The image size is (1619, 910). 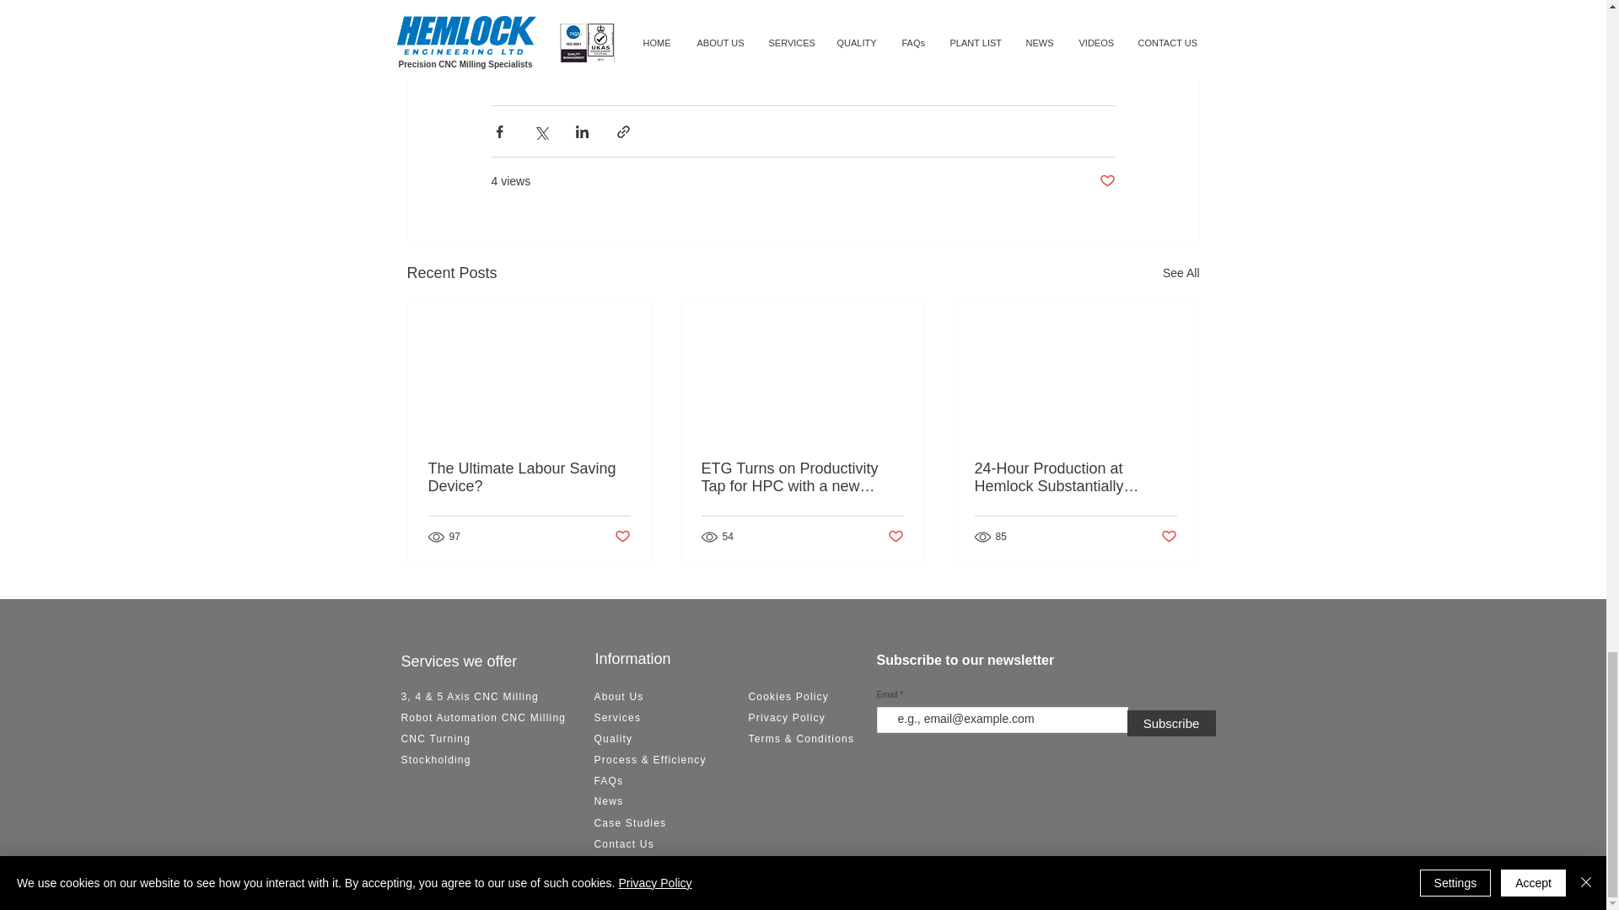 What do you see at coordinates (530, 477) in the screenshot?
I see `The Ultimate Labour Saving Device?` at bounding box center [530, 477].